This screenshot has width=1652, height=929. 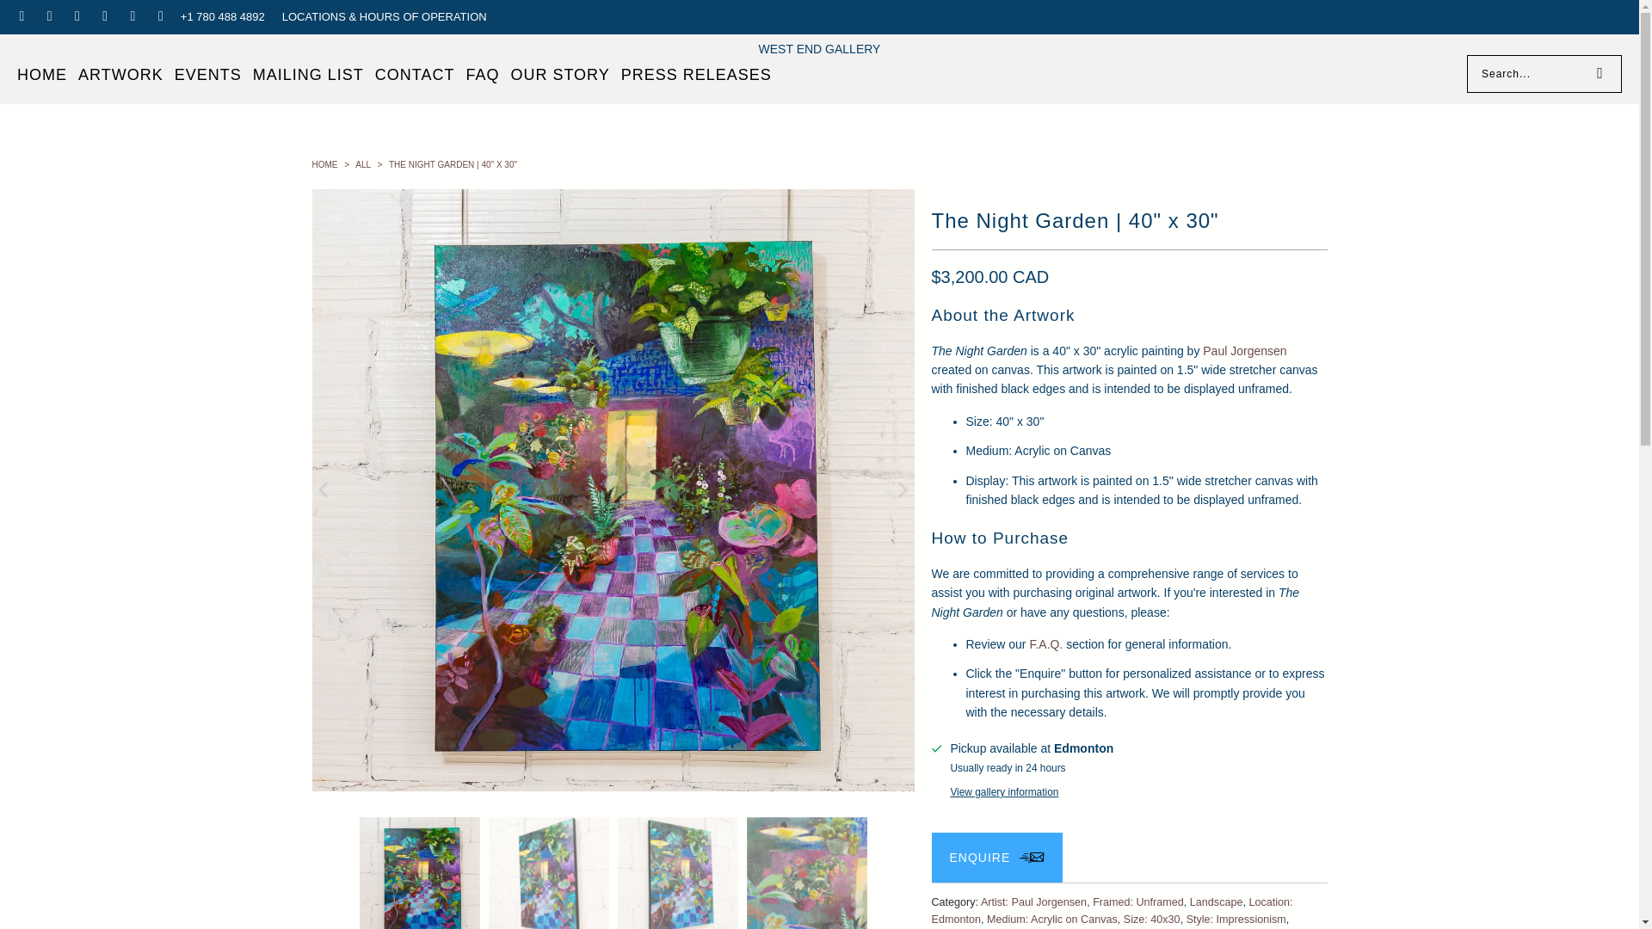 I want to click on Email West End Gallery, so click(x=21, y=16).